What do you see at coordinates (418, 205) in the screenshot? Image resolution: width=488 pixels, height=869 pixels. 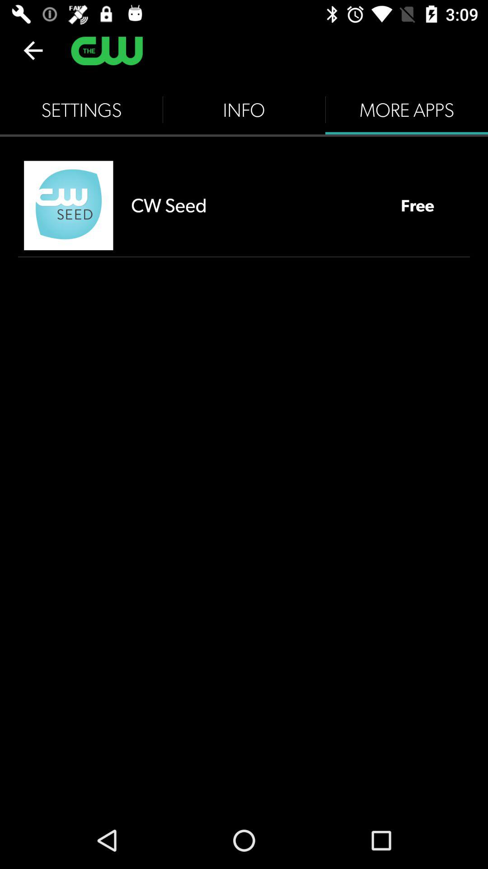 I see `click the icon next to the cw seed icon` at bounding box center [418, 205].